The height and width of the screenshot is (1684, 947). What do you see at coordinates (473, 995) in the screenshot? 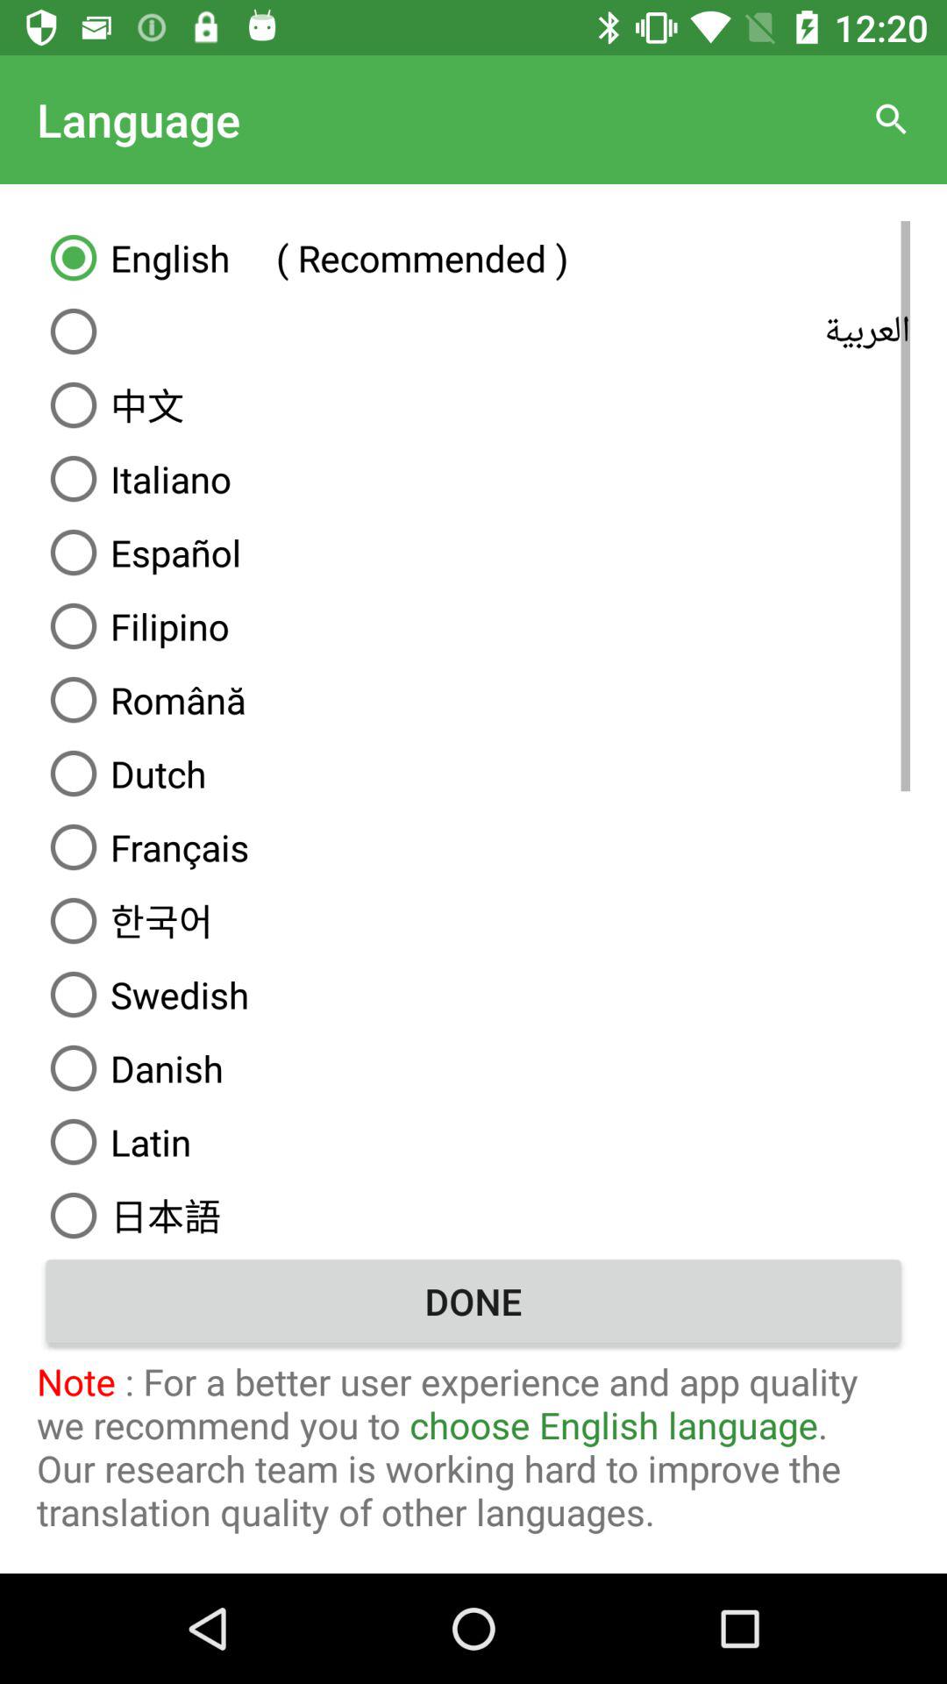
I see `jump until swedish icon` at bounding box center [473, 995].